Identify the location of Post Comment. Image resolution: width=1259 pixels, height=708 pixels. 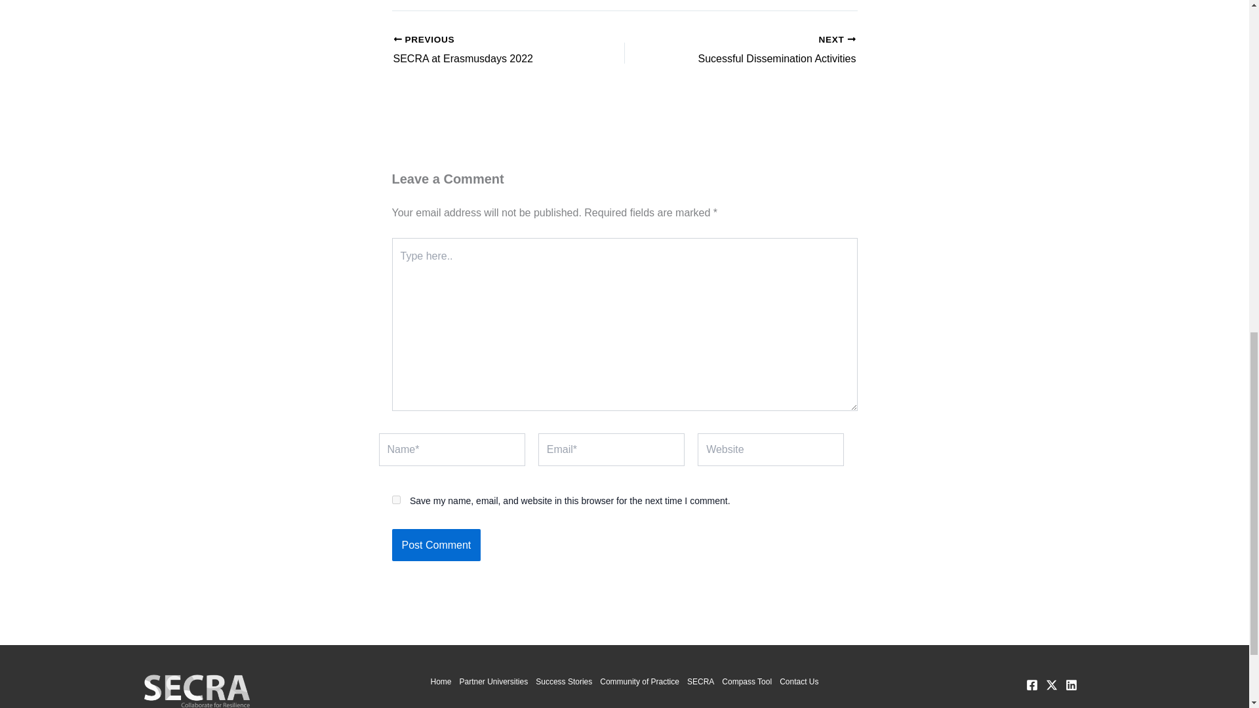
(700, 682).